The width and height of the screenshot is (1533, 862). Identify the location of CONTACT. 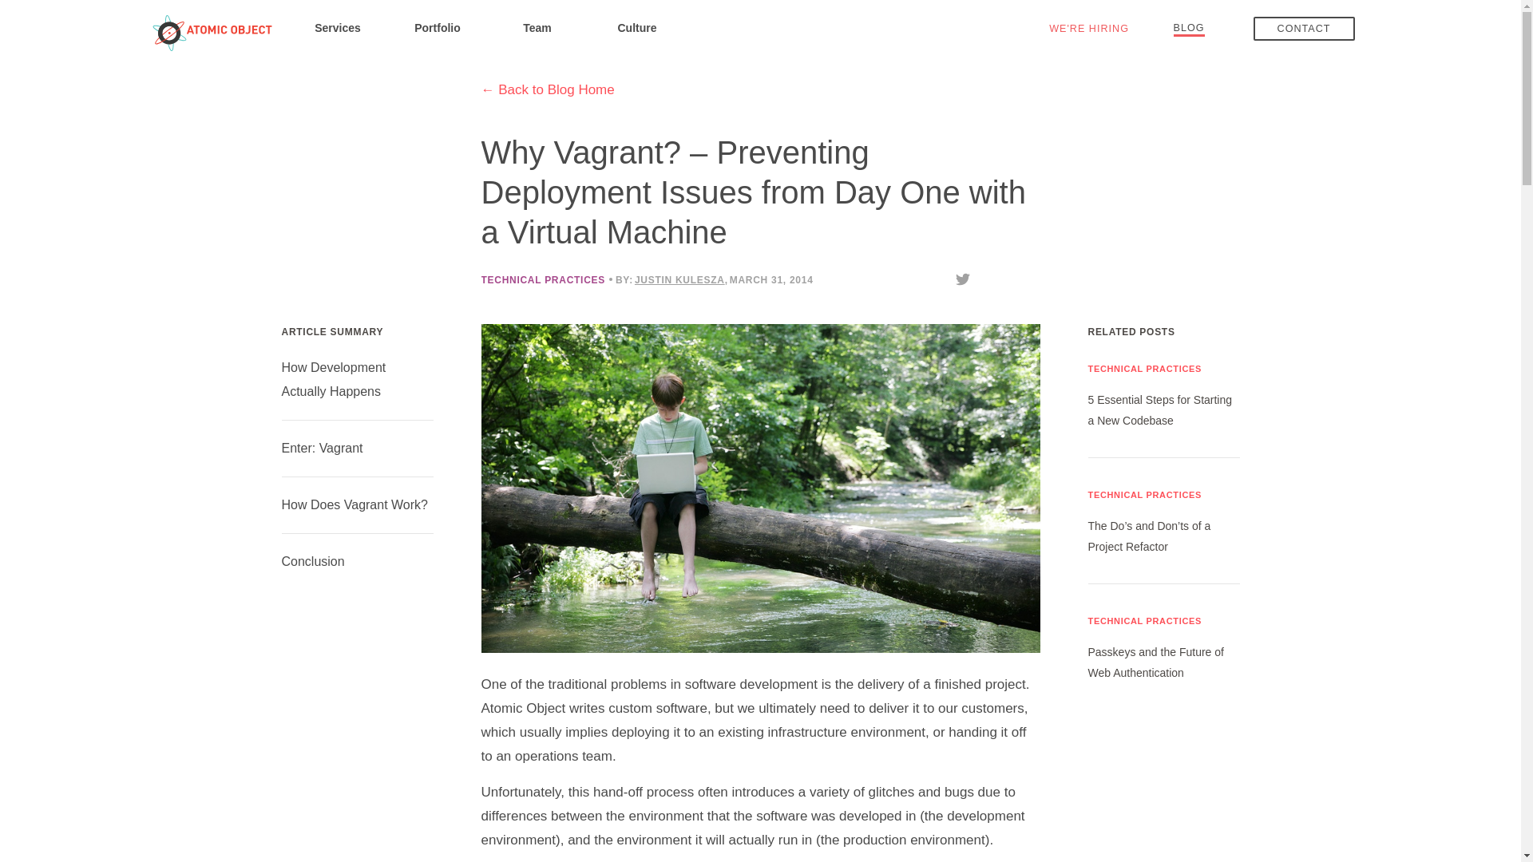
(1305, 28).